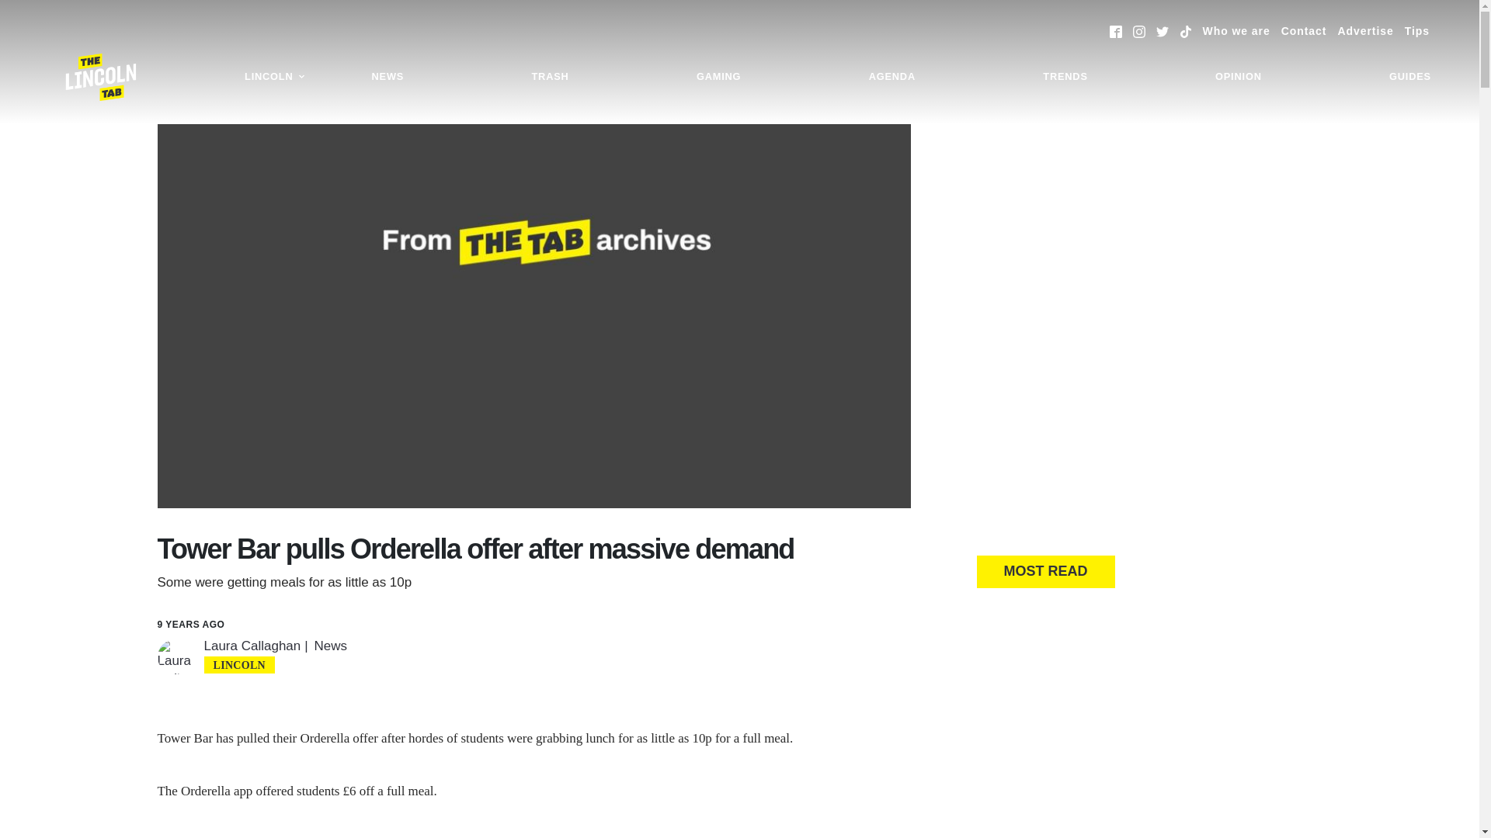 The height and width of the screenshot is (838, 1491). What do you see at coordinates (388, 77) in the screenshot?
I see `NEWS` at bounding box center [388, 77].